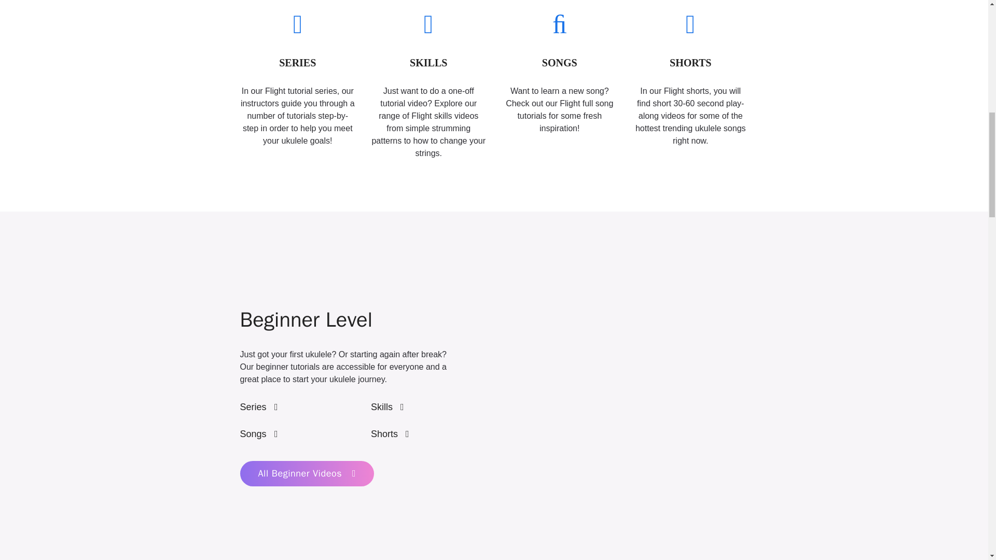 The image size is (996, 560). What do you see at coordinates (390, 433) in the screenshot?
I see `Shorts` at bounding box center [390, 433].